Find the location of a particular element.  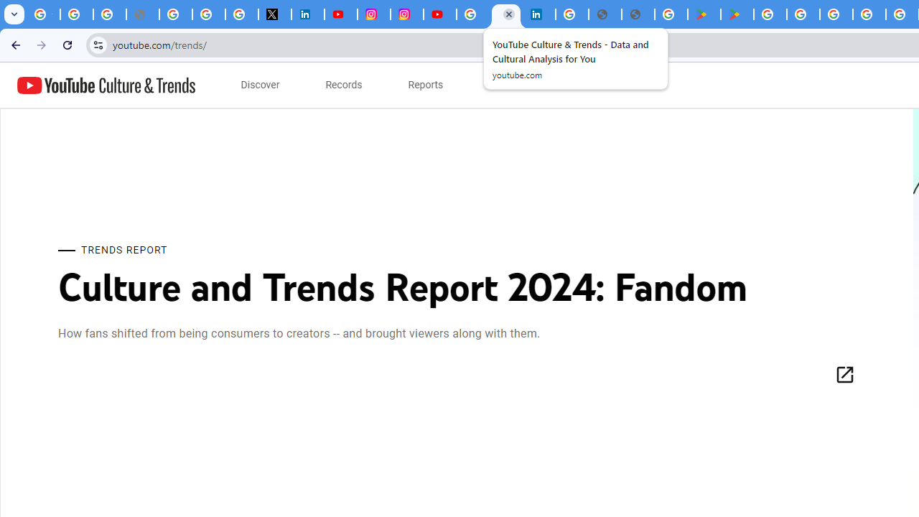

subnav-Reports menupopup is located at coordinates (426, 85).